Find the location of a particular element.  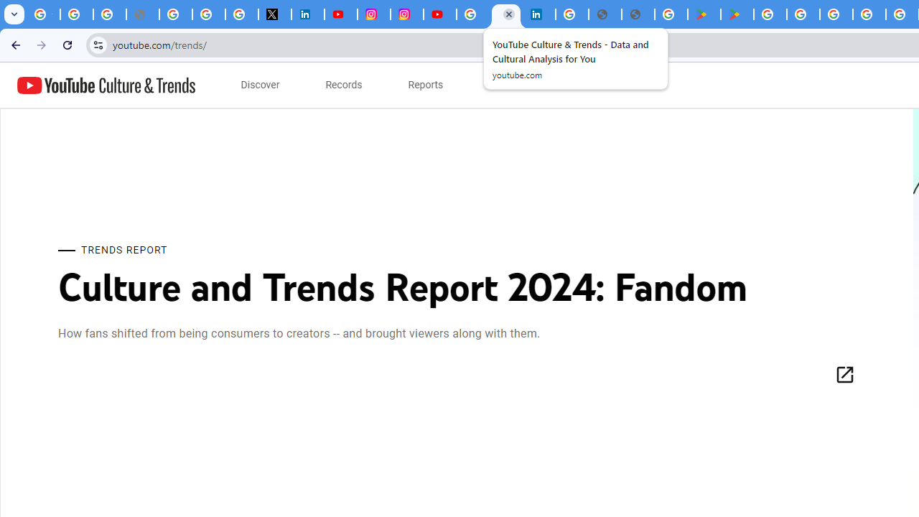

subnav-Reports menupopup is located at coordinates (426, 85).